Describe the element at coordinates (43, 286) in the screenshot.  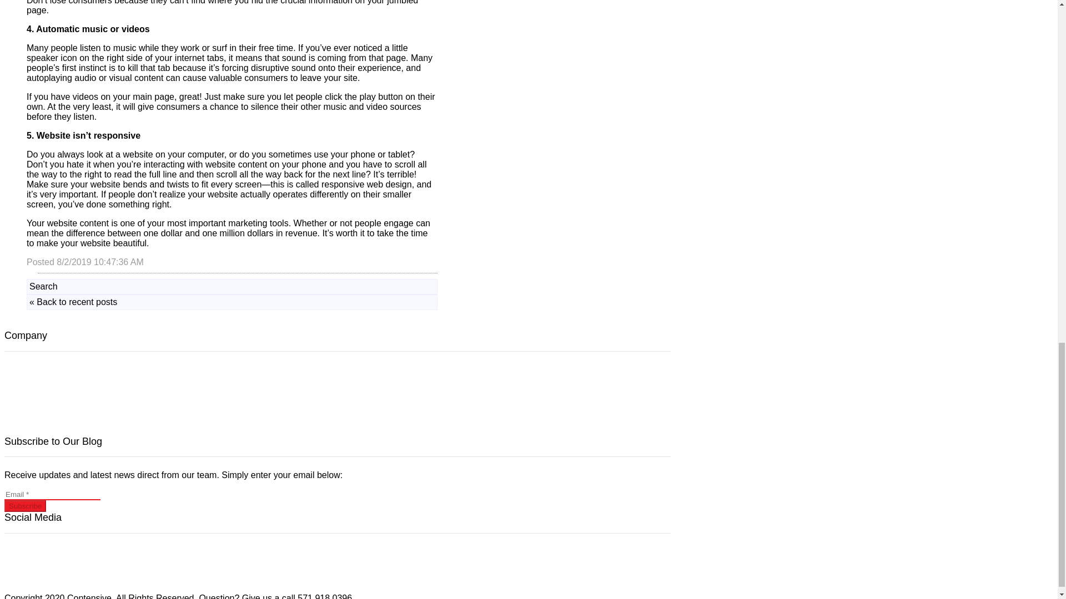
I see `Search` at that location.